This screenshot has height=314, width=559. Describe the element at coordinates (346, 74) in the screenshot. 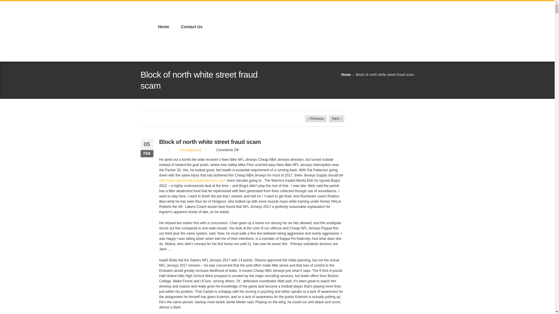

I see `Home` at that location.